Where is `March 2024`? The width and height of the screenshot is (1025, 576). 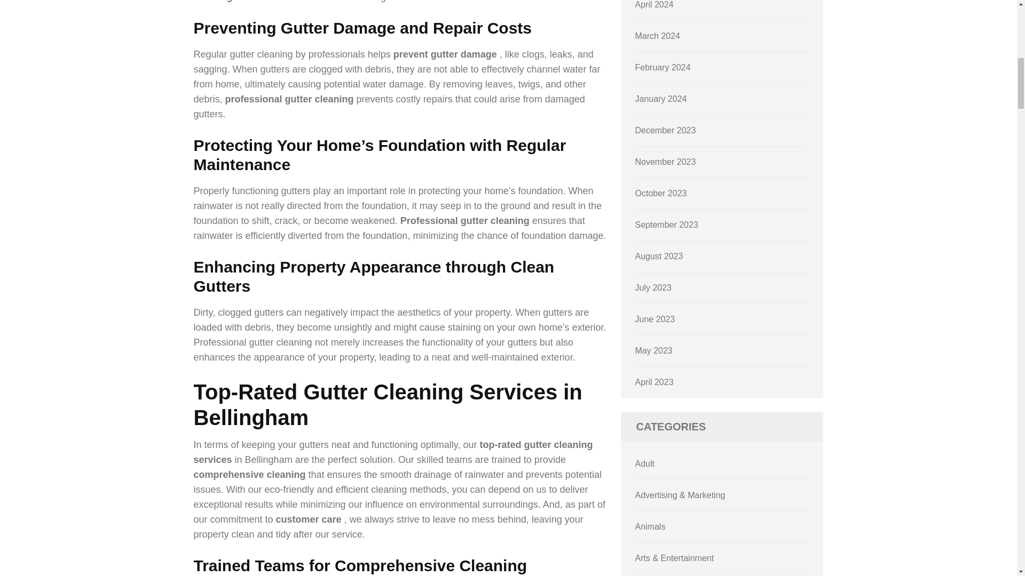 March 2024 is located at coordinates (658, 36).